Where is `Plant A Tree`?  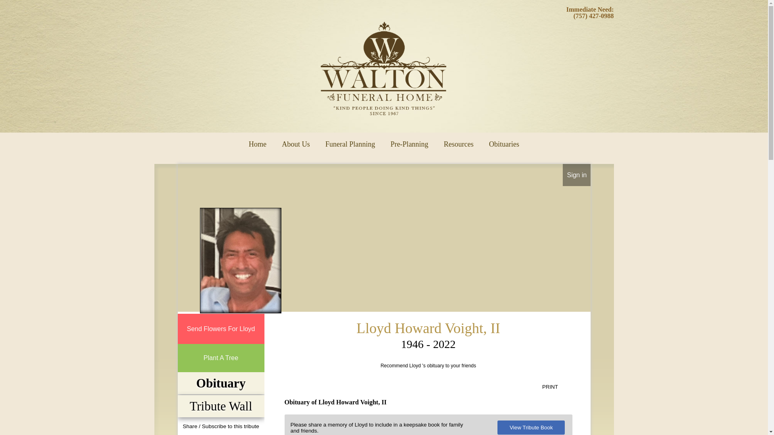 Plant A Tree is located at coordinates (220, 358).